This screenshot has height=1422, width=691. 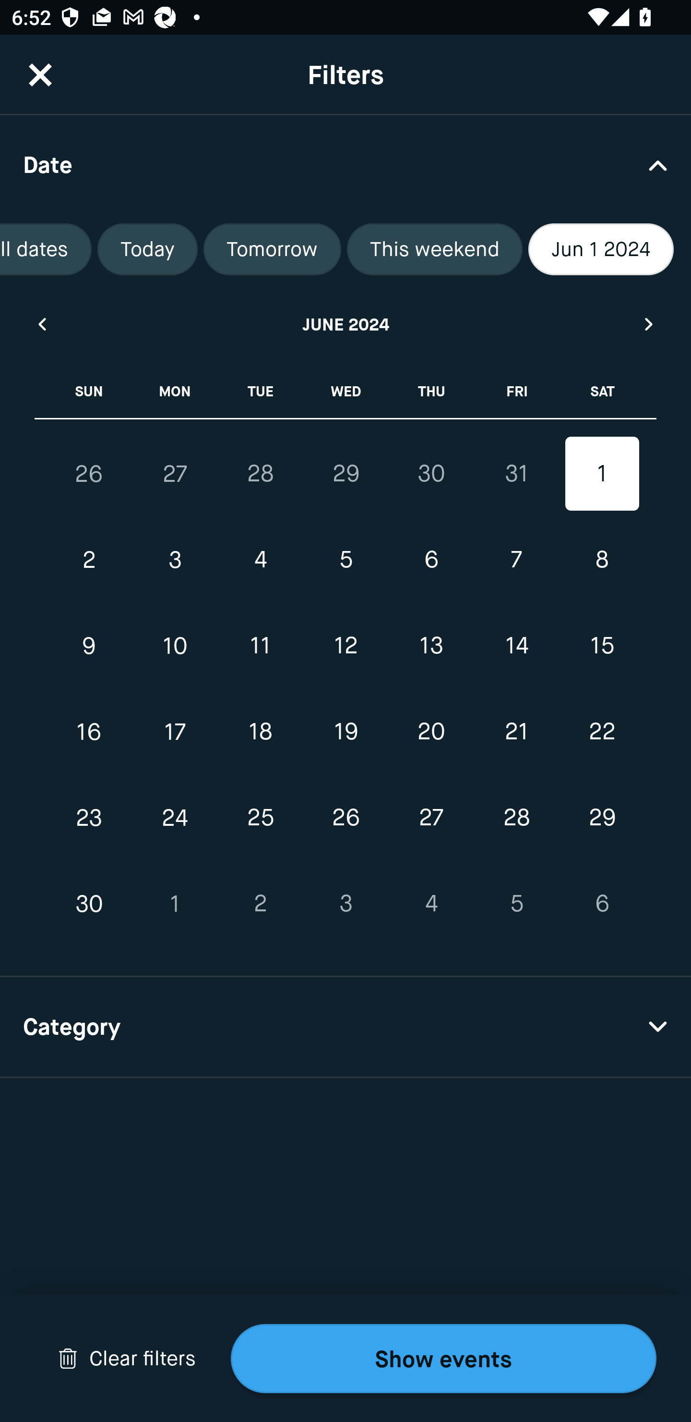 I want to click on Previous, so click(x=41, y=324).